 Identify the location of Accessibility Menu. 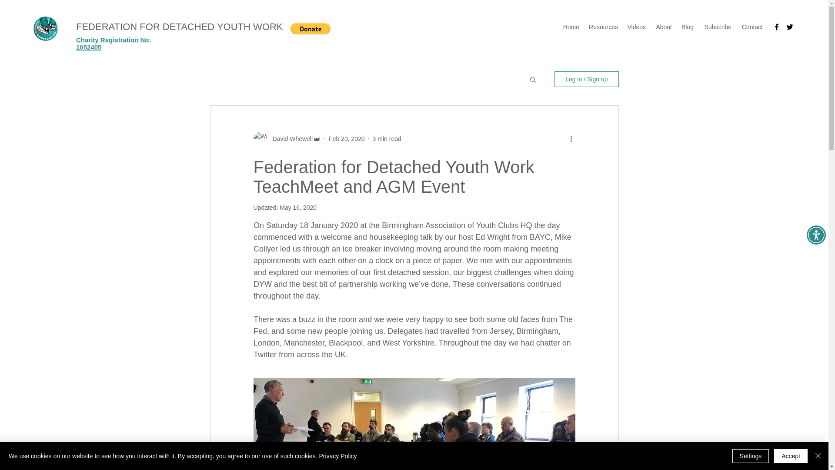
(816, 235).